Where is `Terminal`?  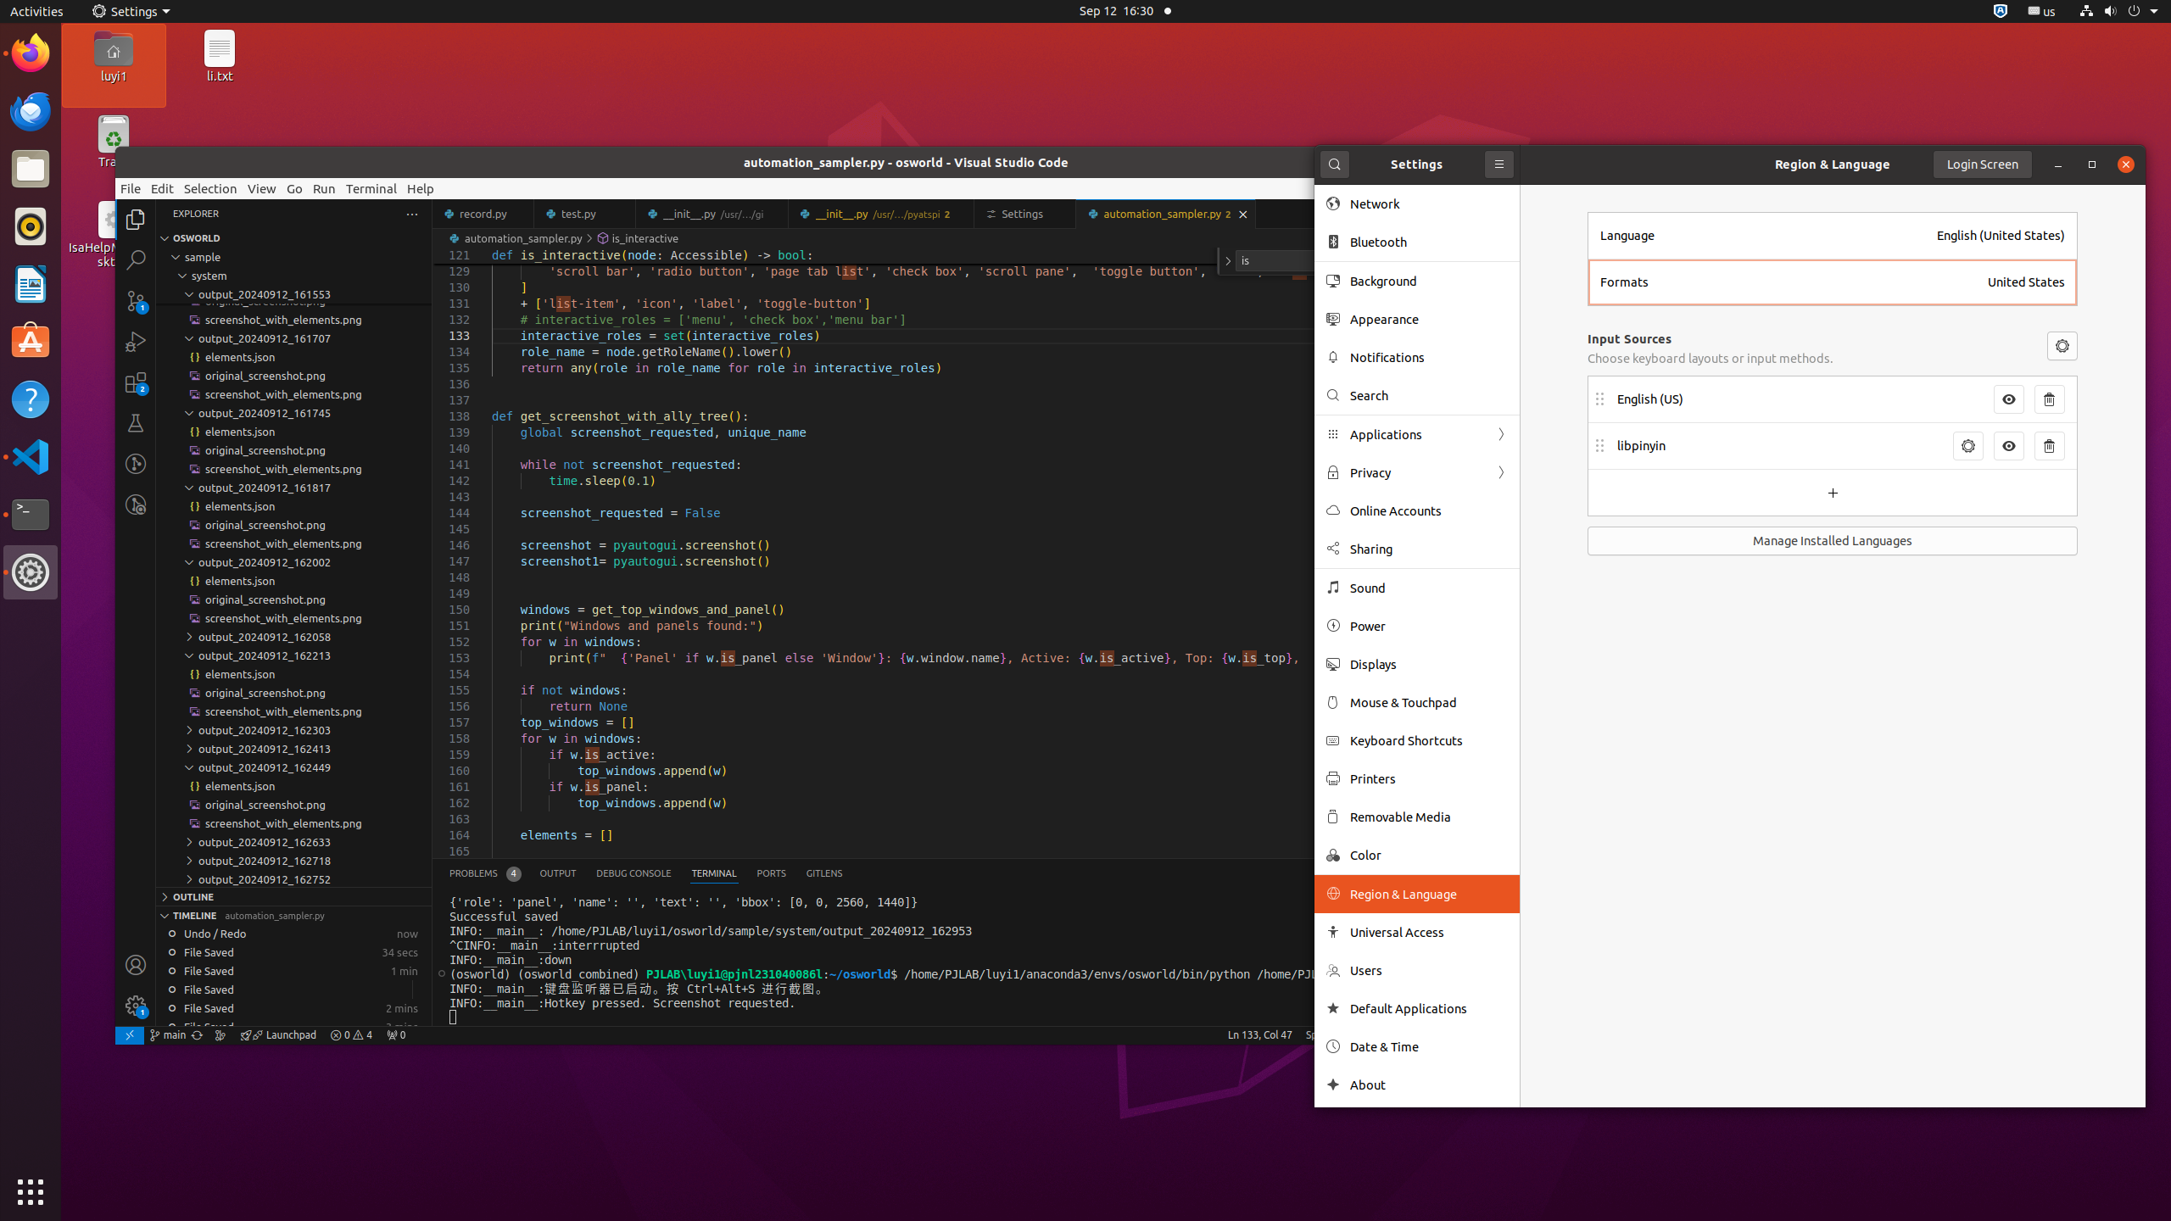 Terminal is located at coordinates (31, 515).